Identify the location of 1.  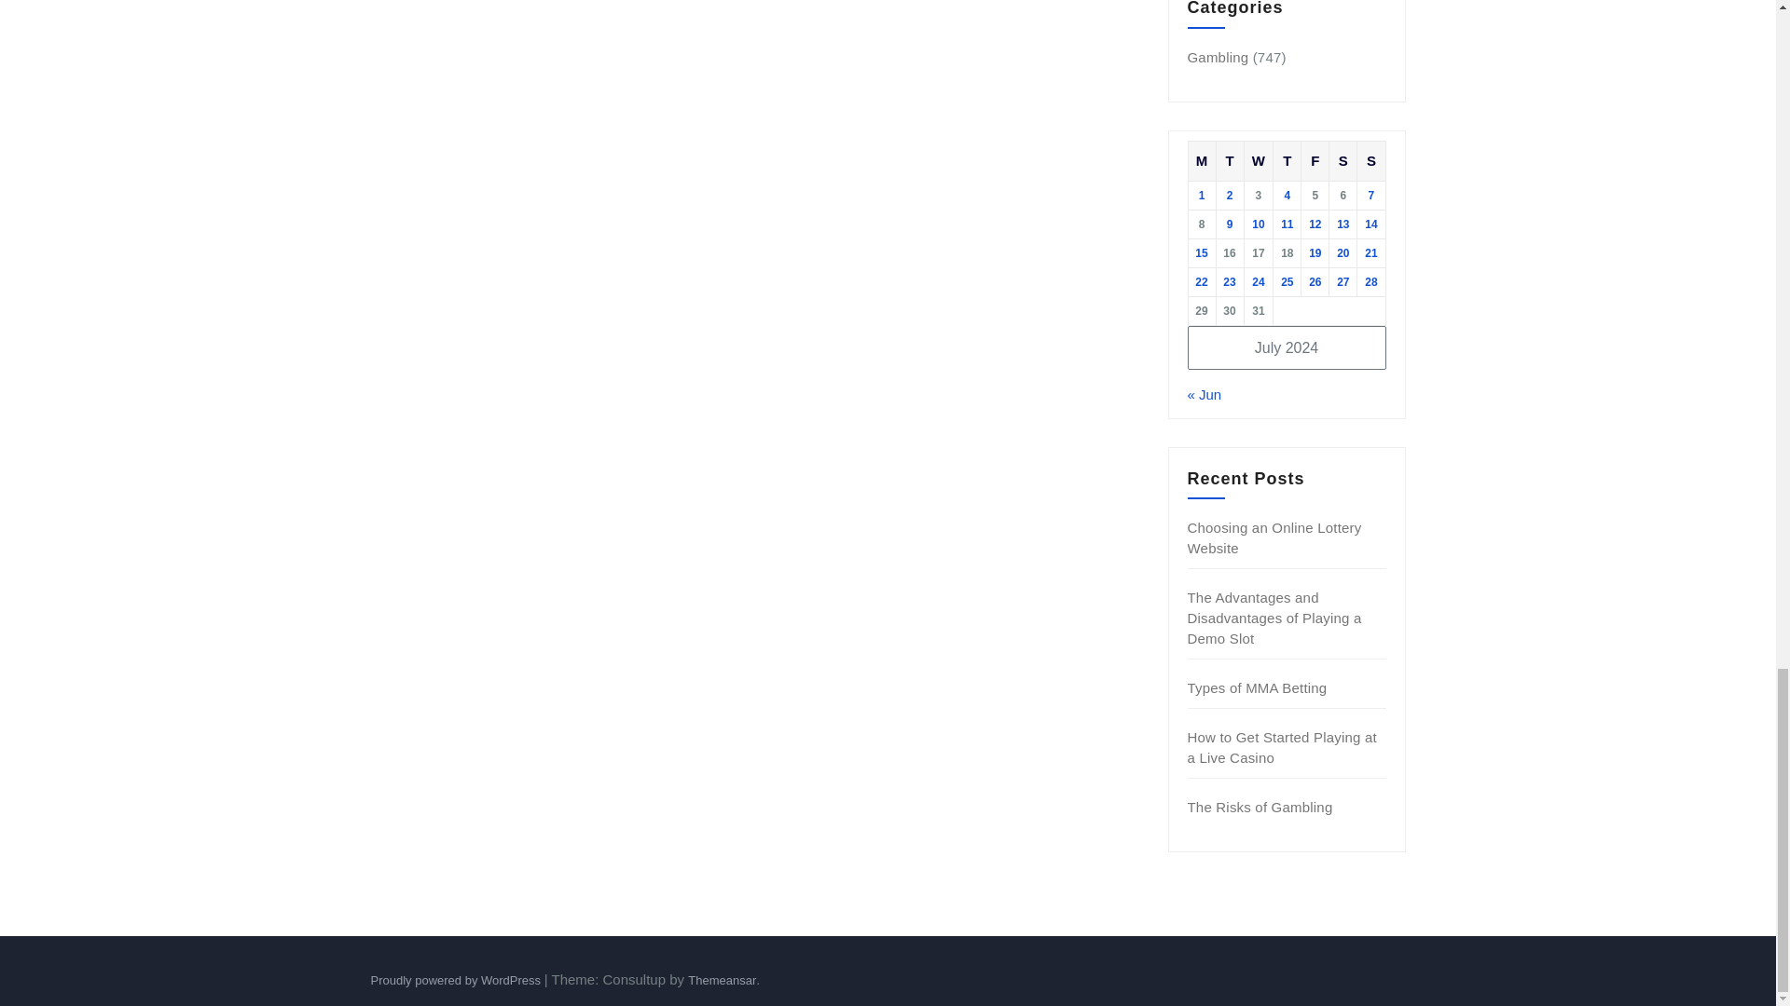
(1202, 196).